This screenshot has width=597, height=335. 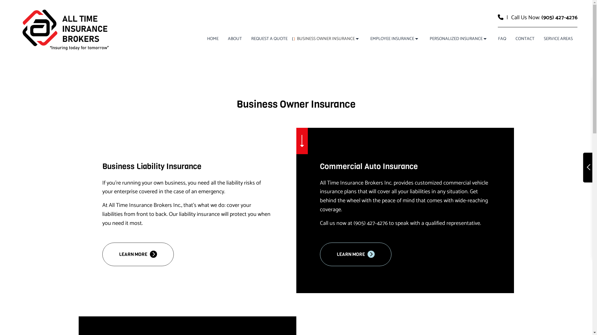 What do you see at coordinates (341, 73) in the screenshot?
I see `COMMERCIAL PROPERTY INSURANCE` at bounding box center [341, 73].